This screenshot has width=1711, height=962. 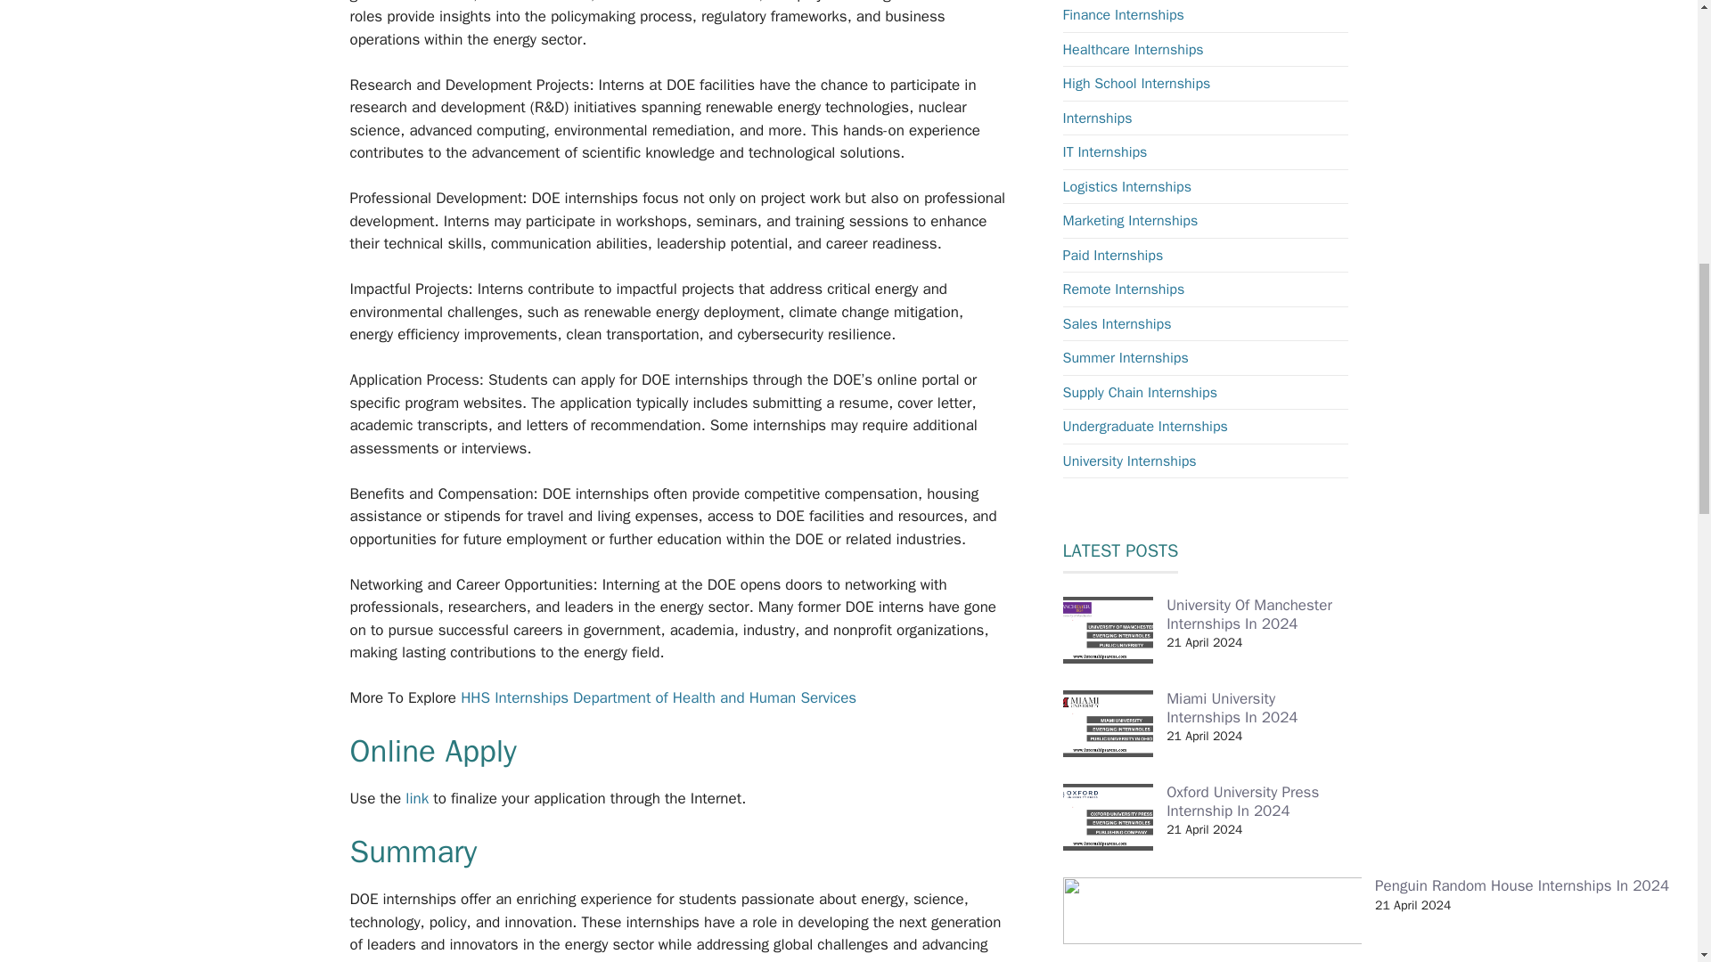 I want to click on Summer Internships, so click(x=1125, y=358).